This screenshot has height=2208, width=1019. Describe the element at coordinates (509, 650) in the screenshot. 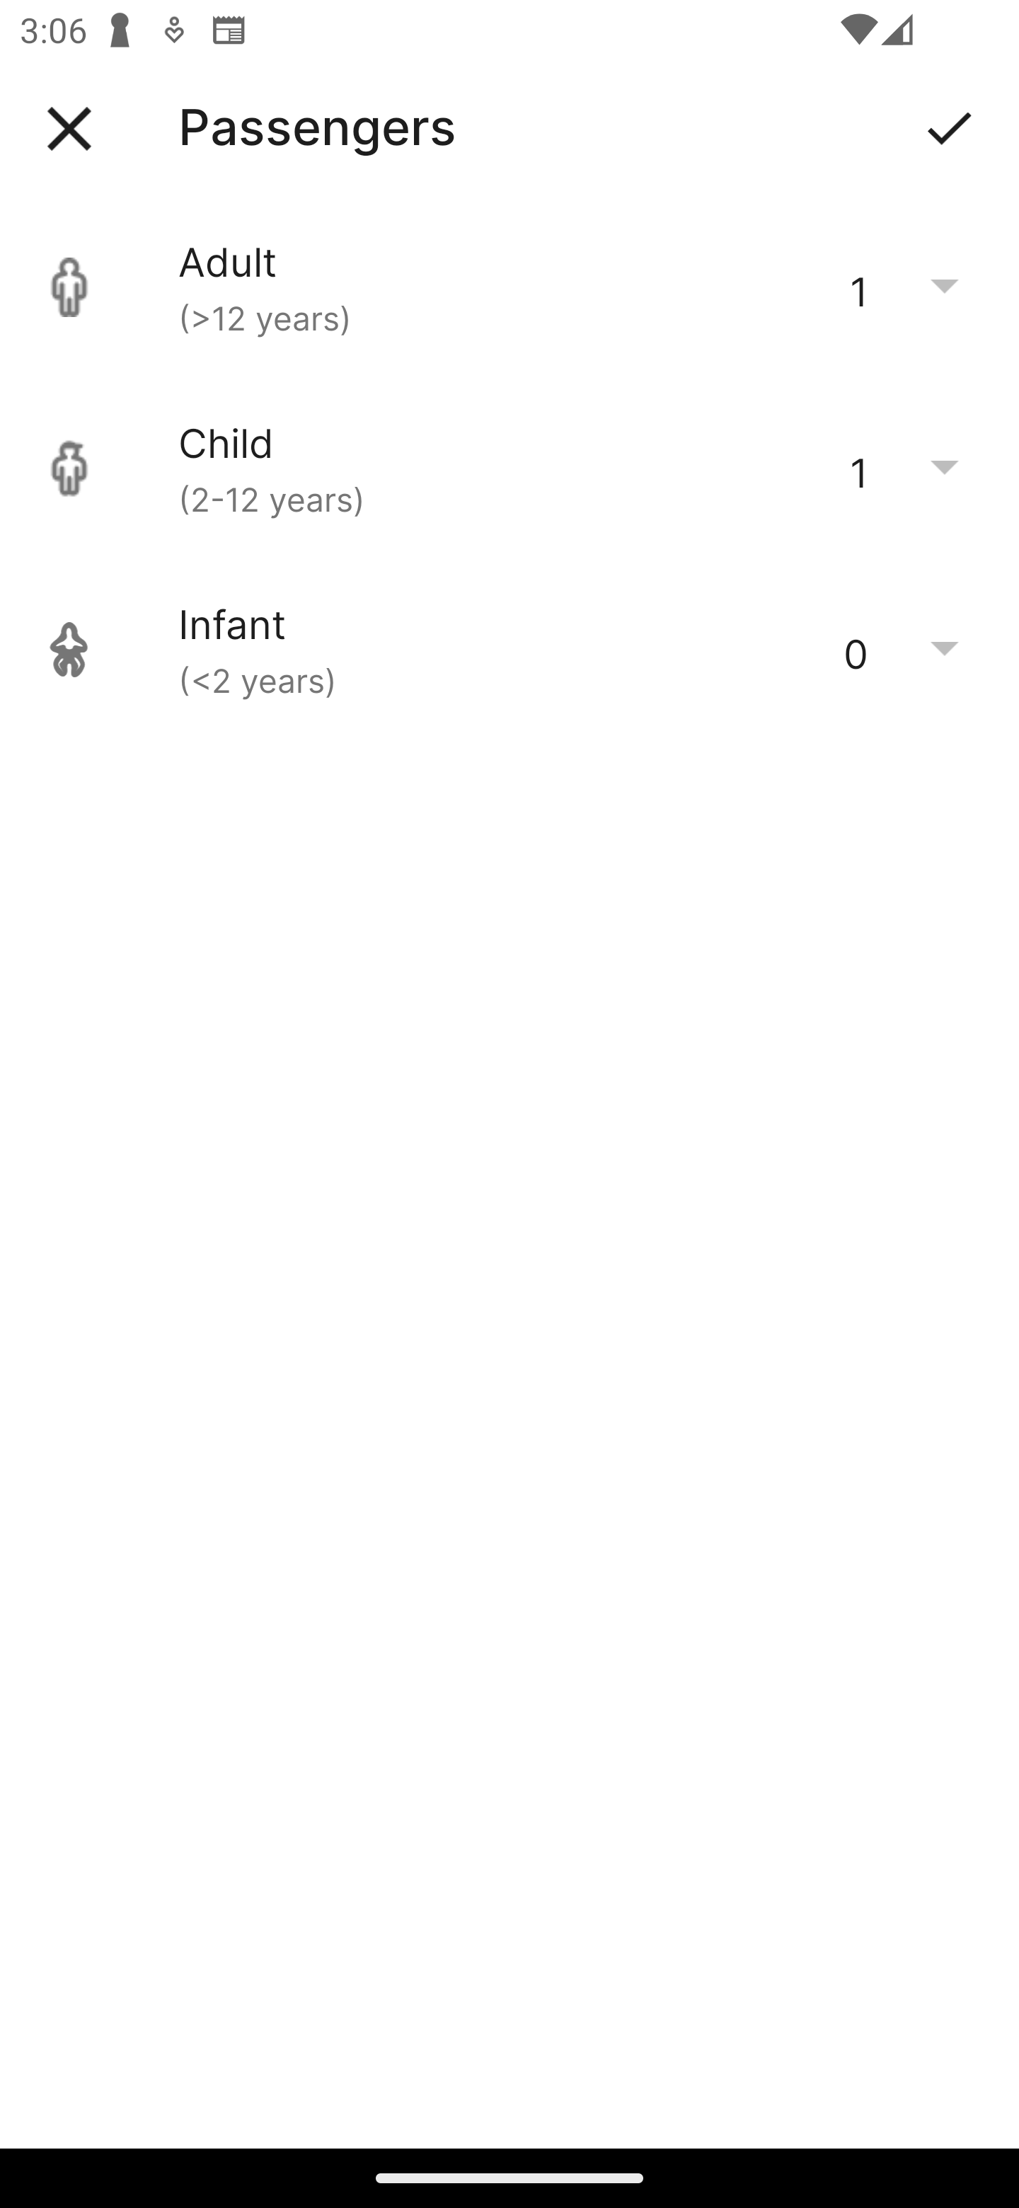

I see `Infant (<2 years) 0` at that location.